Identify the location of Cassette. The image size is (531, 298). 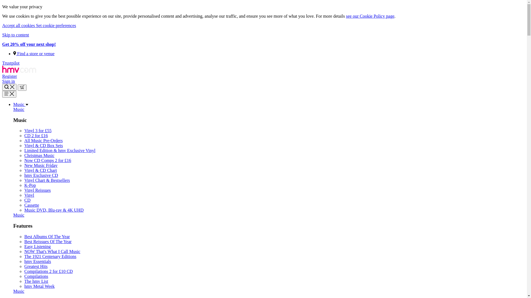
(32, 205).